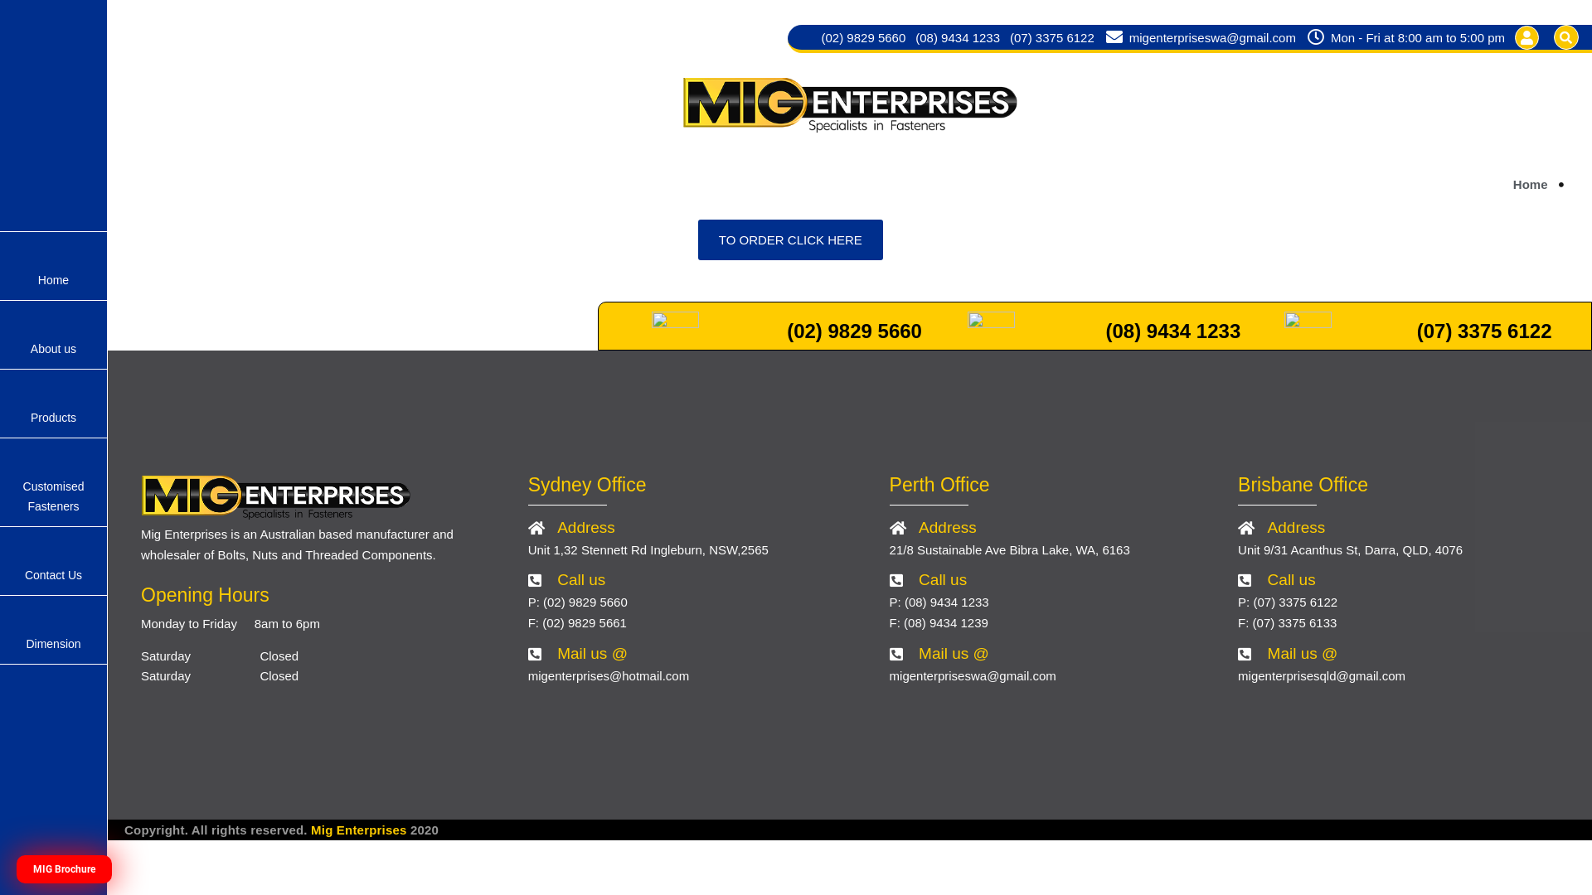 Image resolution: width=1592 pixels, height=895 pixels. Describe the element at coordinates (791, 240) in the screenshot. I see `TO ORDER CLICK HERE` at that location.